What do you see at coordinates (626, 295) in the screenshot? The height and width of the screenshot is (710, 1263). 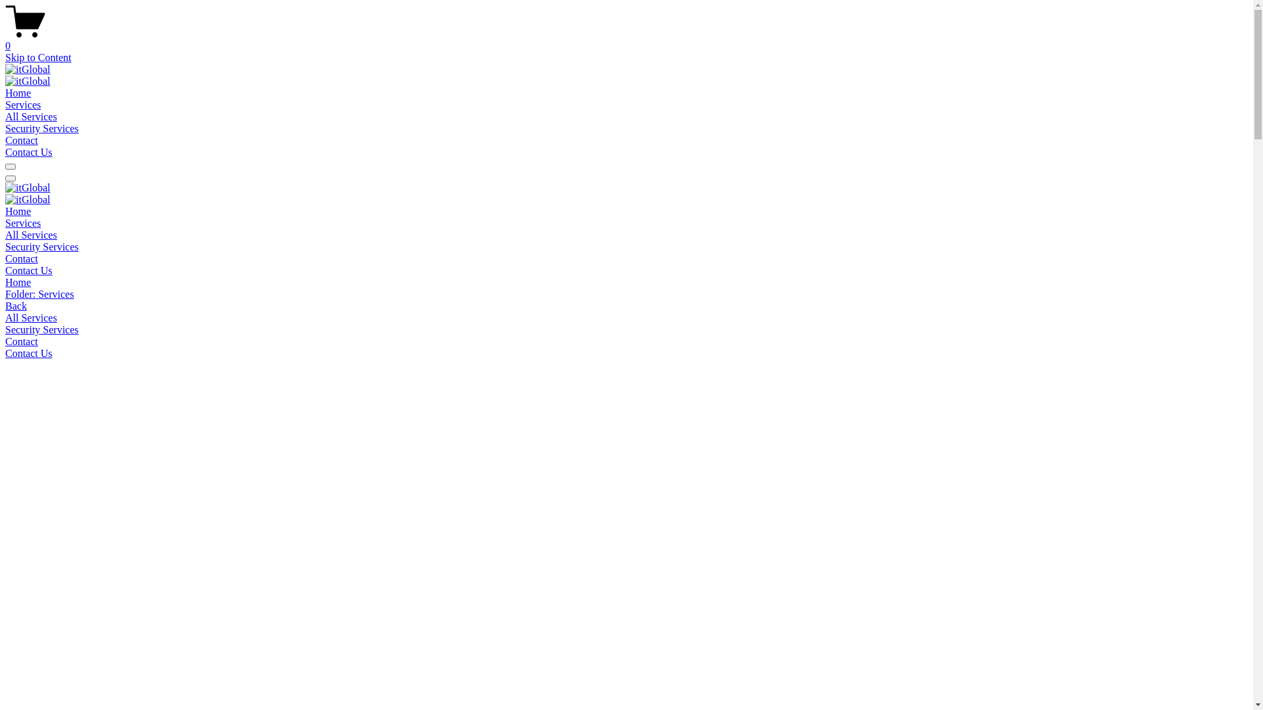 I see `Folder: Services` at bounding box center [626, 295].